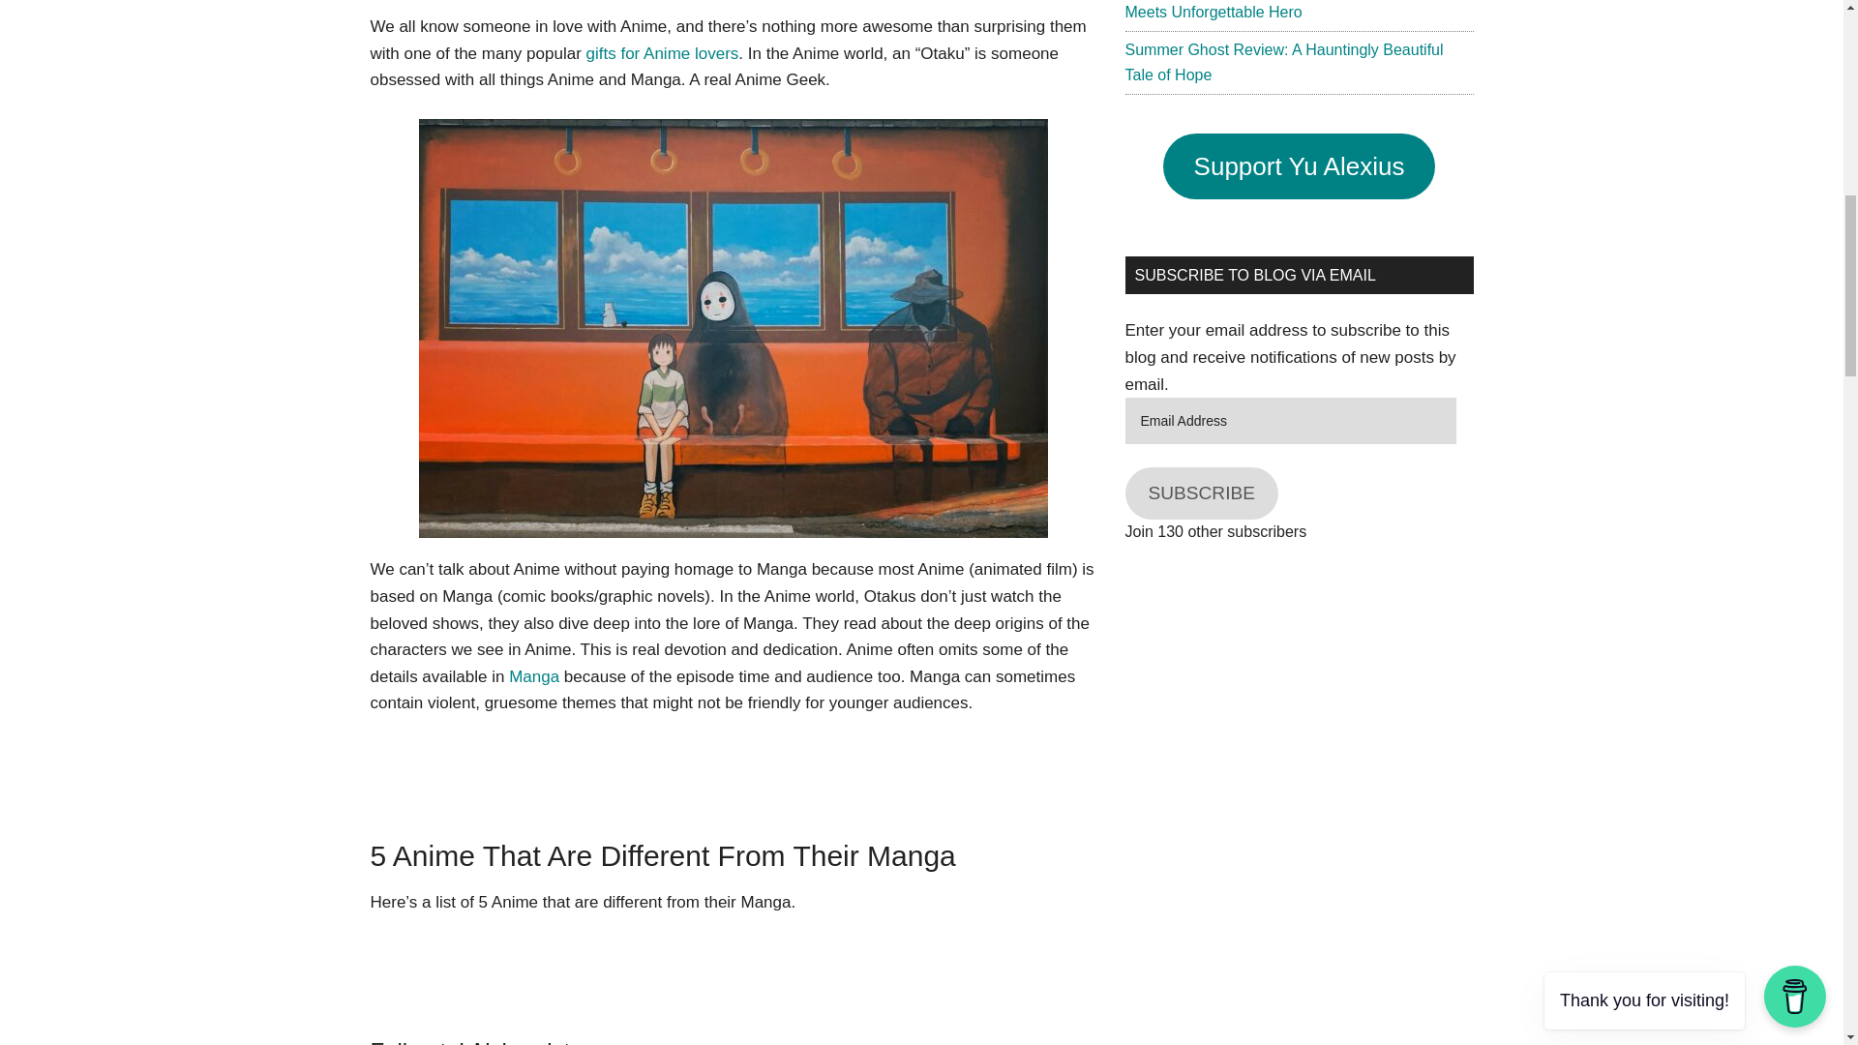 This screenshot has height=1045, width=1858. What do you see at coordinates (534, 676) in the screenshot?
I see `Manga` at bounding box center [534, 676].